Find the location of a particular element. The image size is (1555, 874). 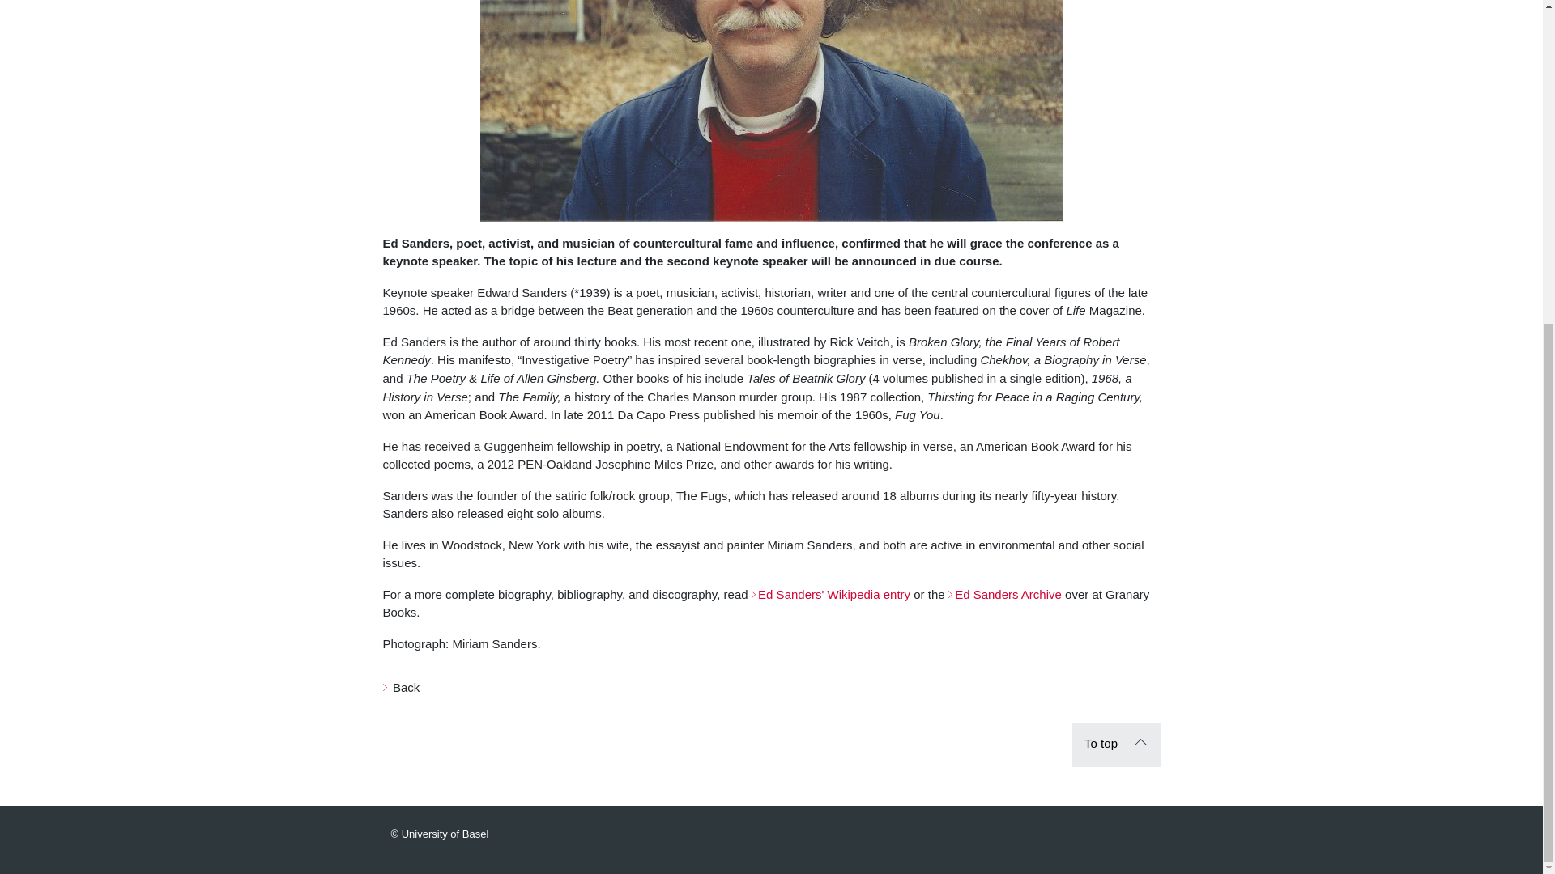

Opens internal link in current window is located at coordinates (1005, 594).